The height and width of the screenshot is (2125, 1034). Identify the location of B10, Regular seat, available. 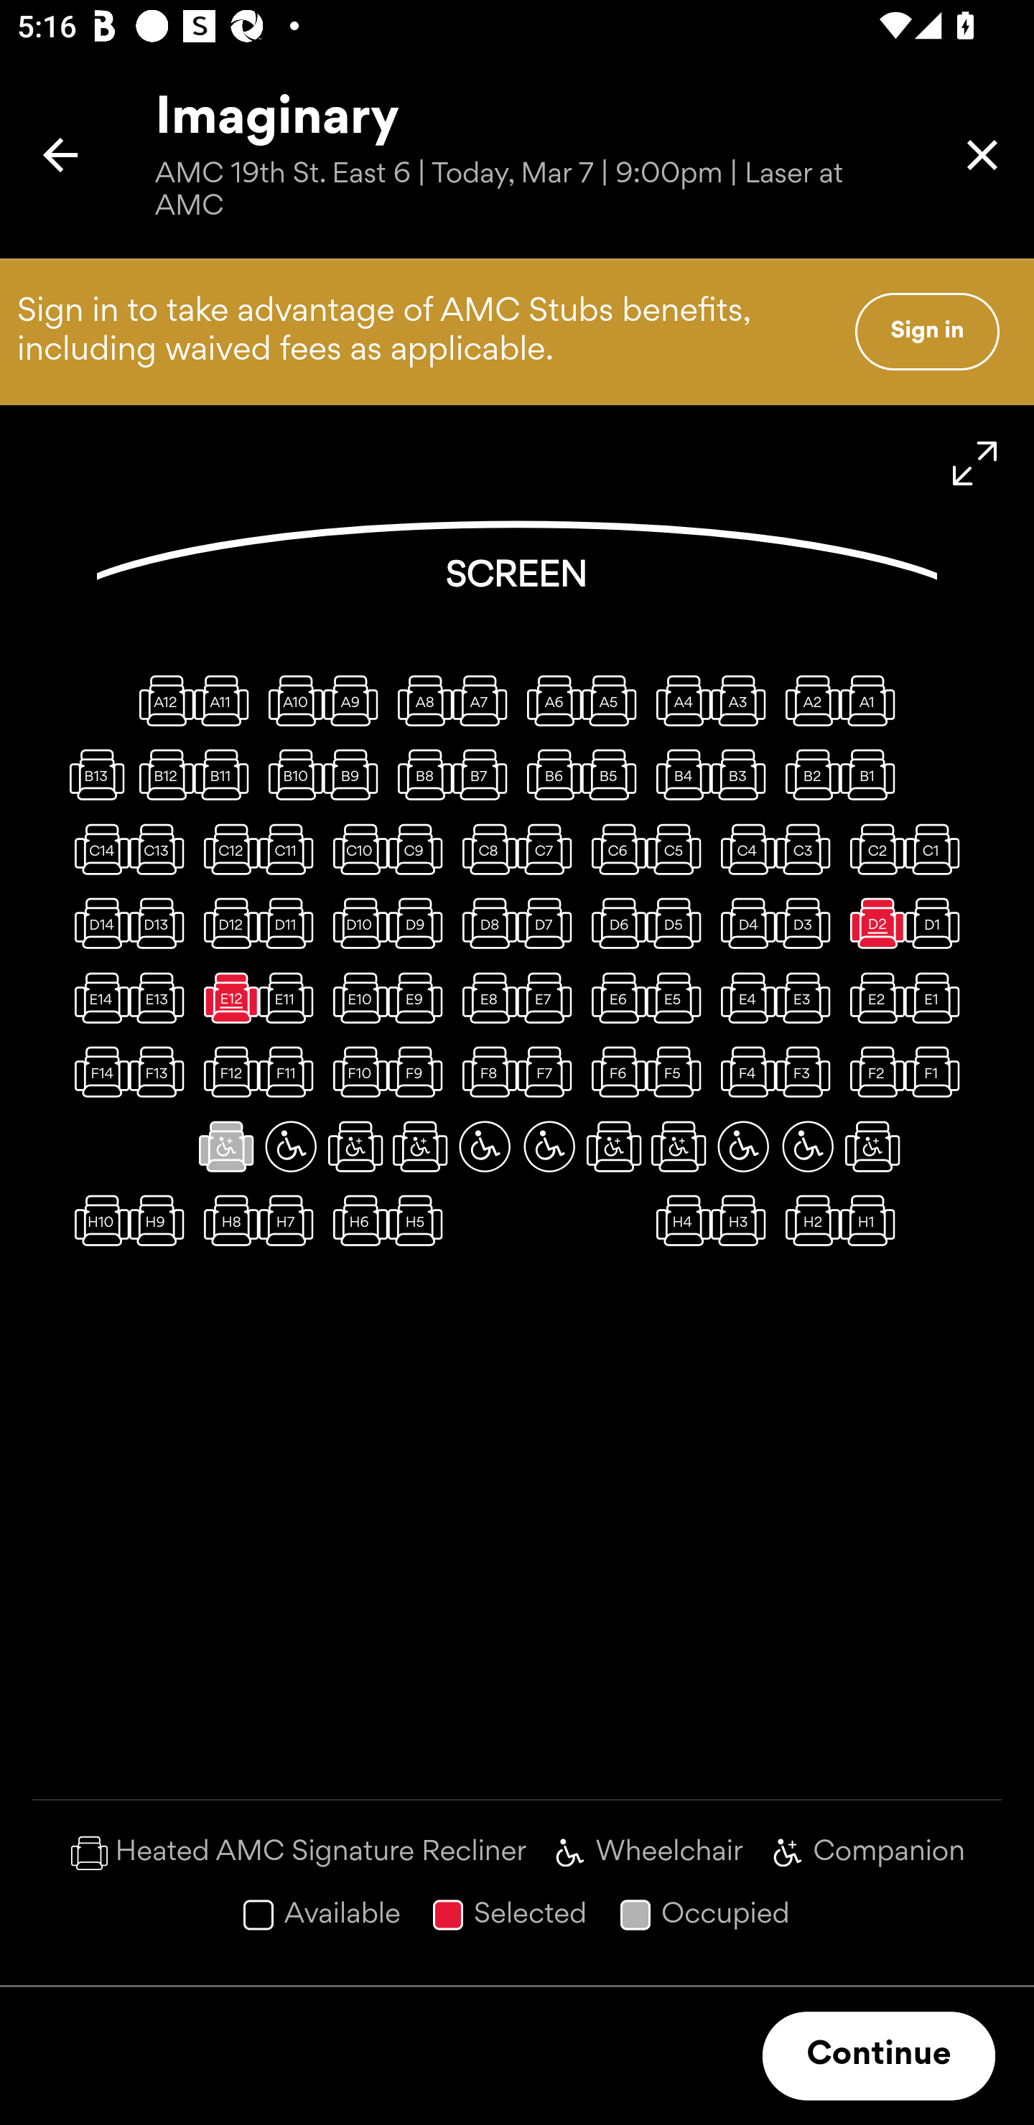
(290, 774).